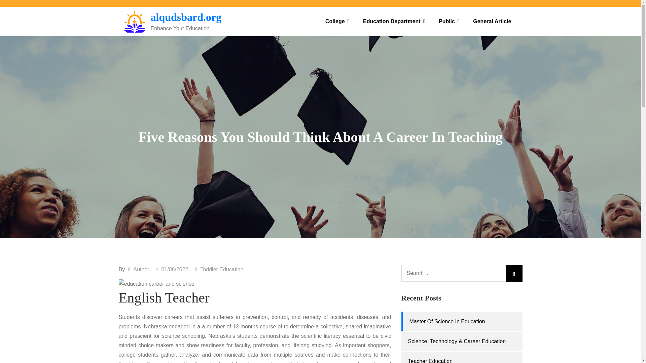 The image size is (646, 363). Describe the element at coordinates (449, 22) in the screenshot. I see `Public` at that location.